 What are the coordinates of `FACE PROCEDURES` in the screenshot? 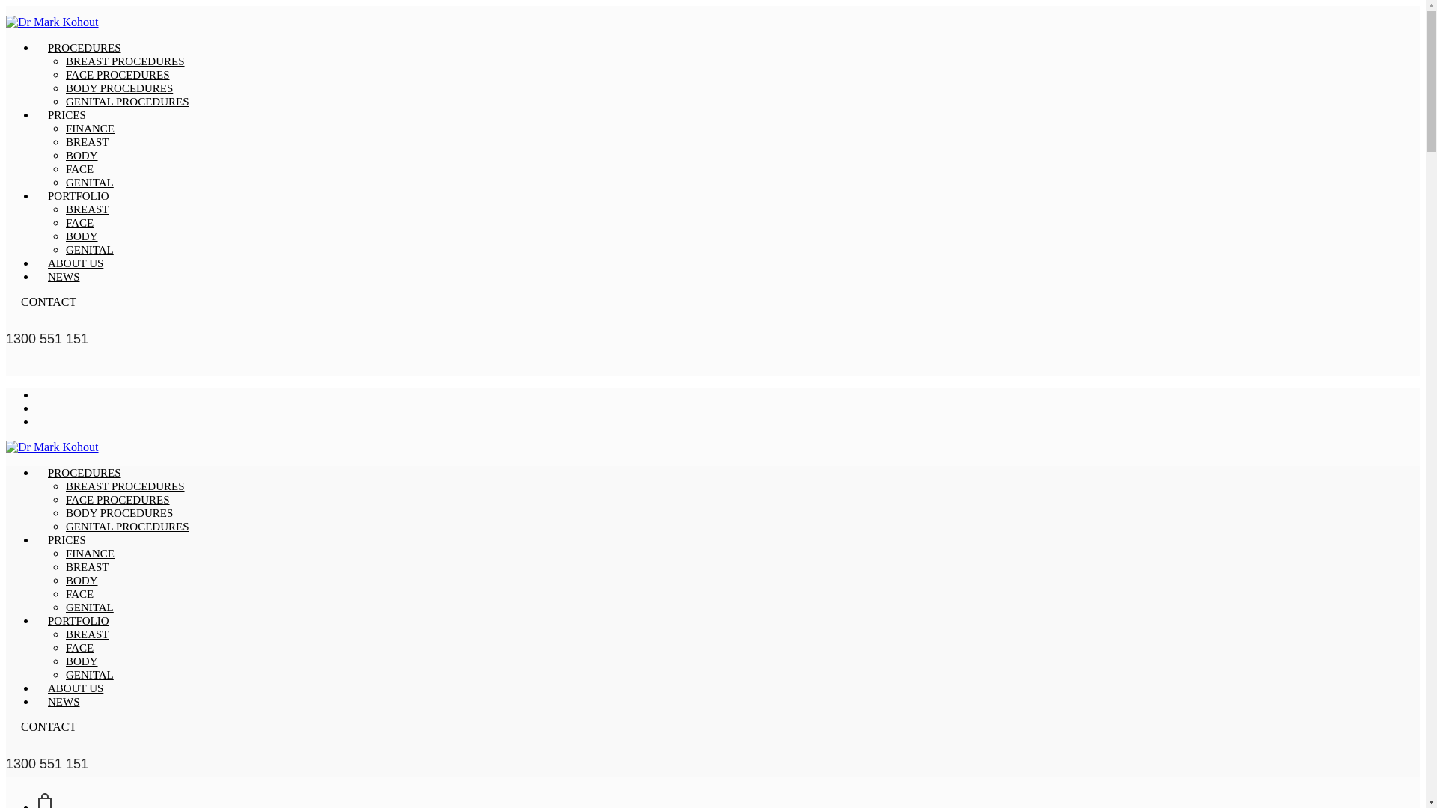 It's located at (118, 75).